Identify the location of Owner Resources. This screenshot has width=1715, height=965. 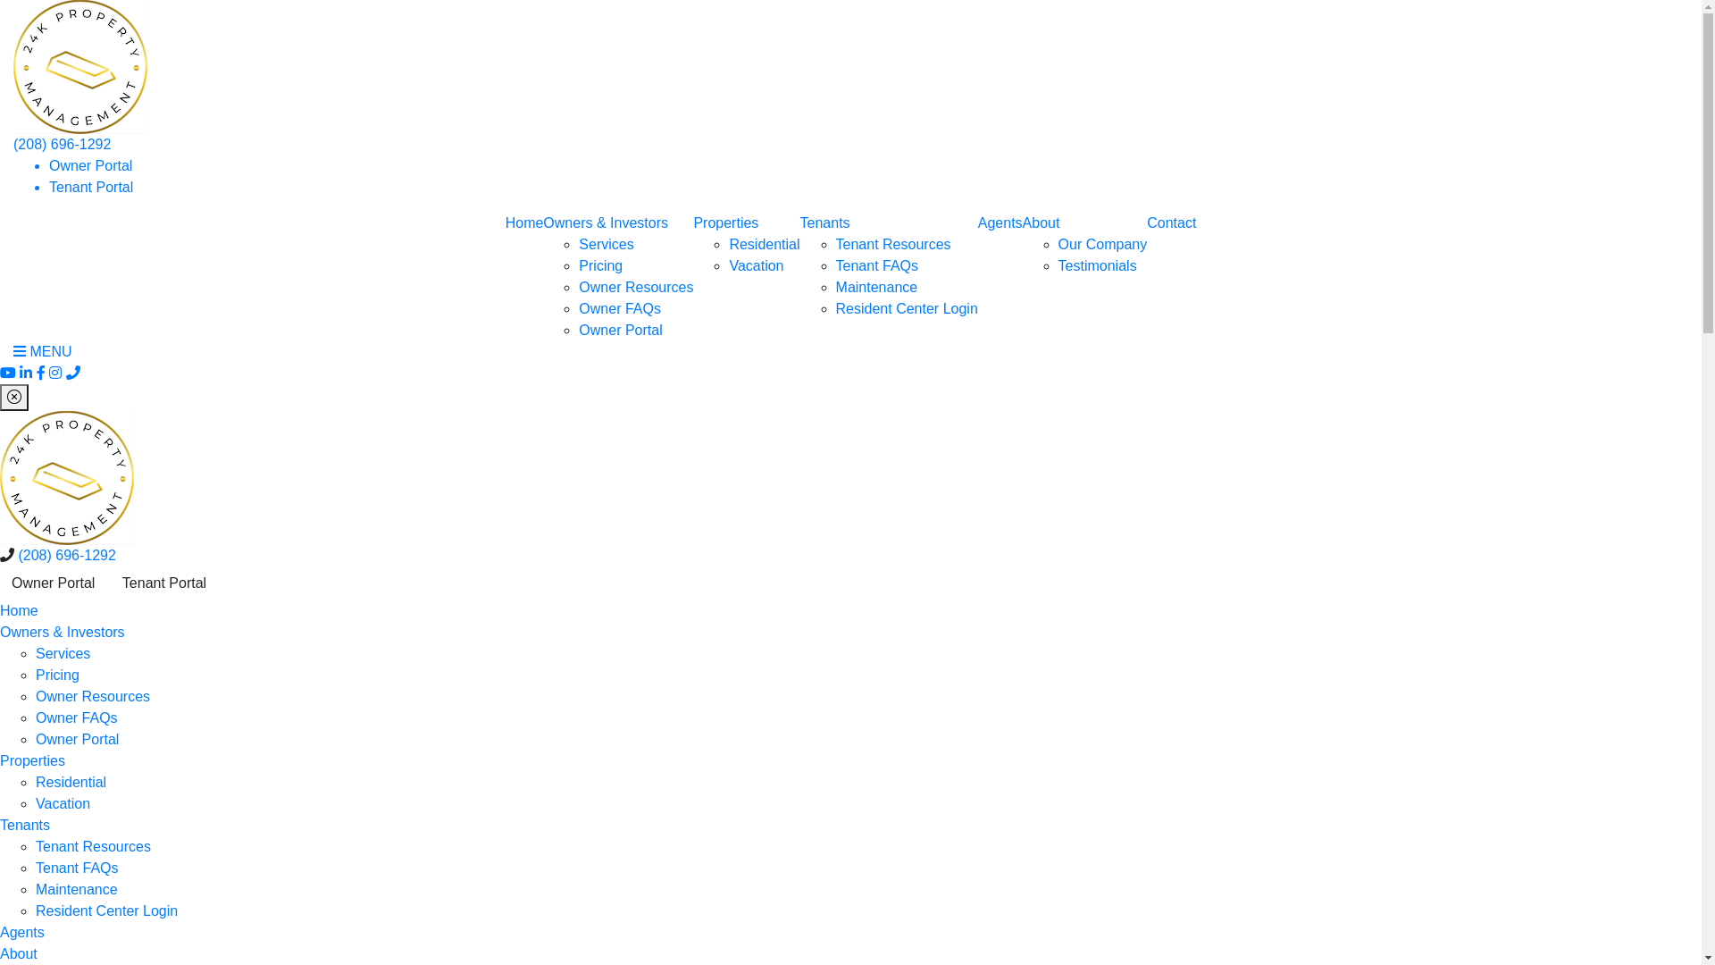
(636, 288).